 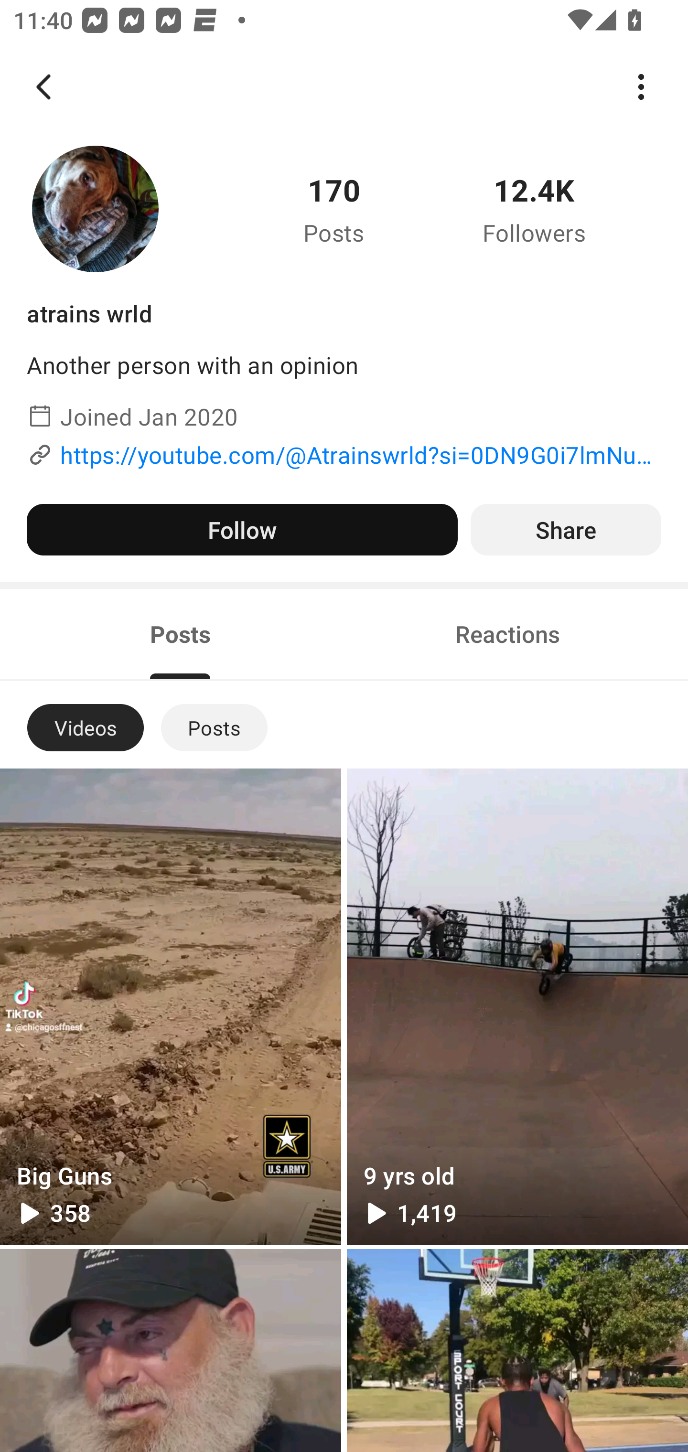 What do you see at coordinates (566, 530) in the screenshot?
I see `Share` at bounding box center [566, 530].